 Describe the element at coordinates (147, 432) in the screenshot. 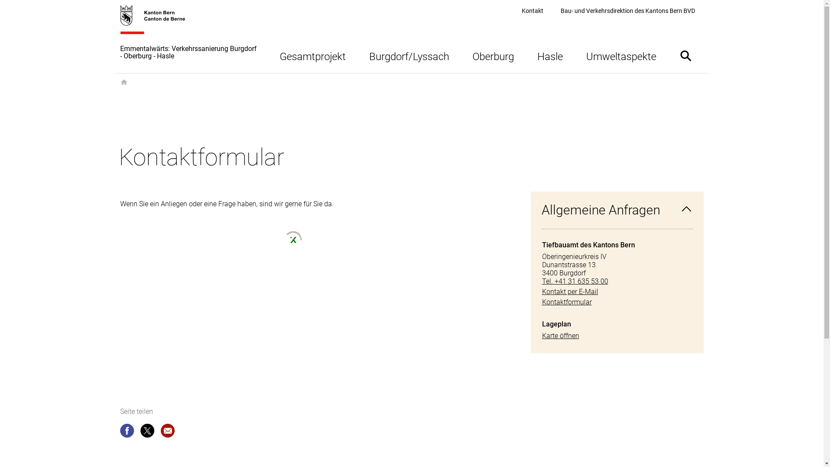

I see `Seite teilen` at that location.